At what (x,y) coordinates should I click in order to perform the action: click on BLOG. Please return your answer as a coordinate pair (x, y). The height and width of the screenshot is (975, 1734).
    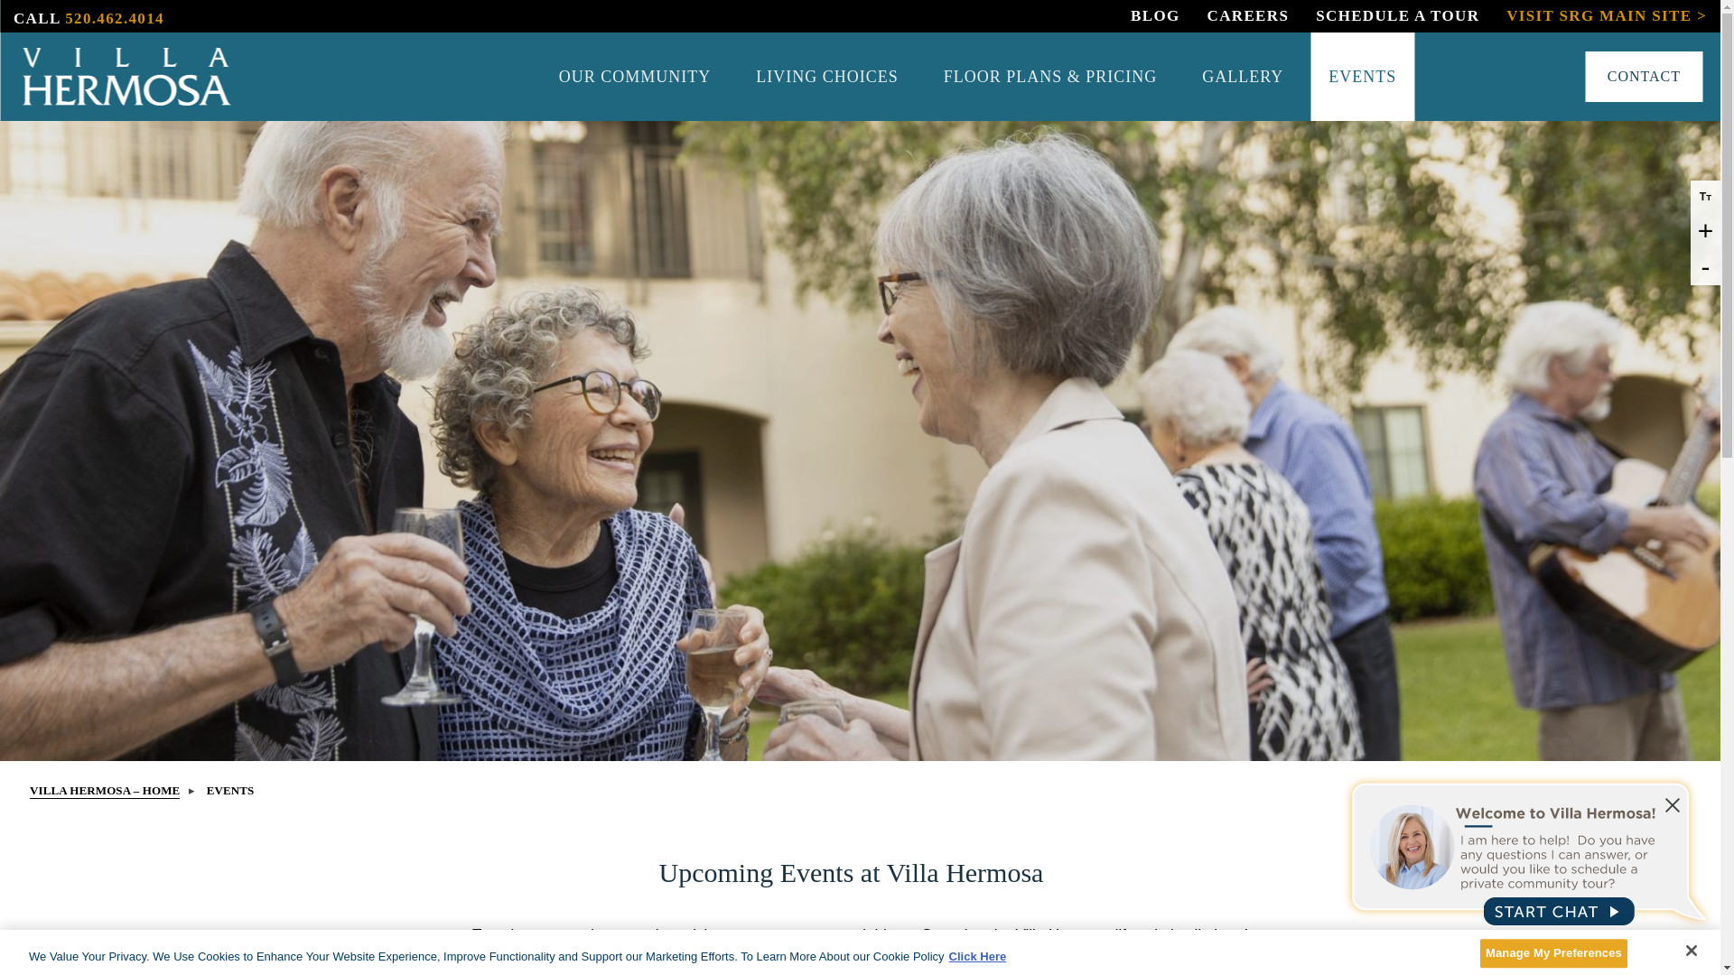
    Looking at the image, I should click on (1154, 15).